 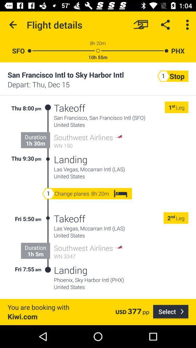 I want to click on jump to wn 3347, so click(x=89, y=256).